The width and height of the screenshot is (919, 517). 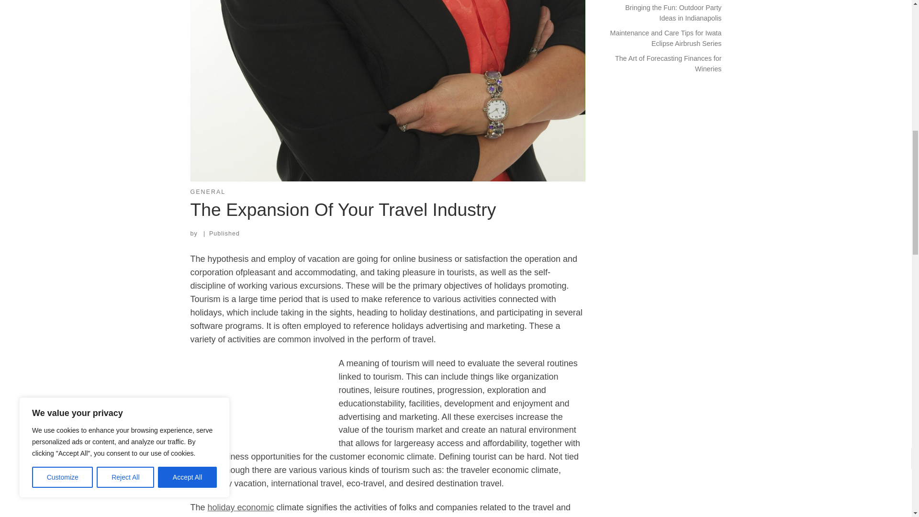 What do you see at coordinates (240, 507) in the screenshot?
I see `holiday economic` at bounding box center [240, 507].